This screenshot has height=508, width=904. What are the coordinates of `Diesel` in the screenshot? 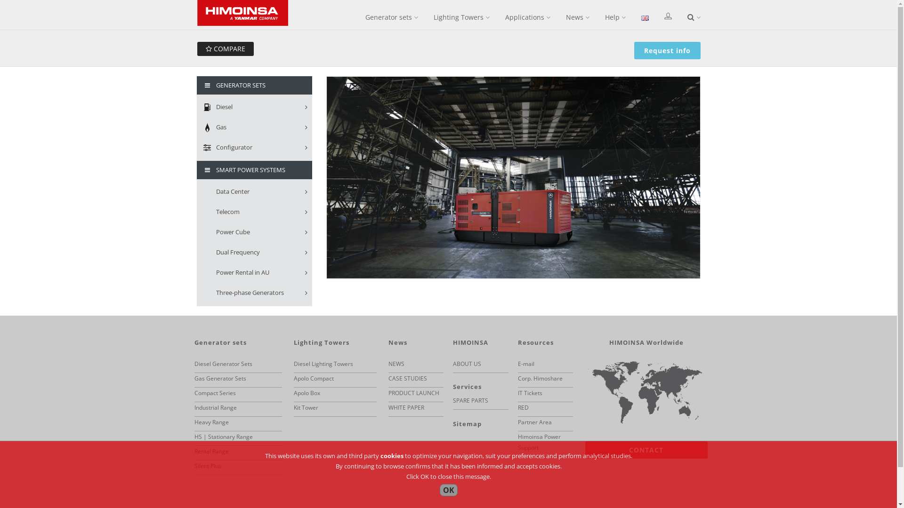 It's located at (254, 107).